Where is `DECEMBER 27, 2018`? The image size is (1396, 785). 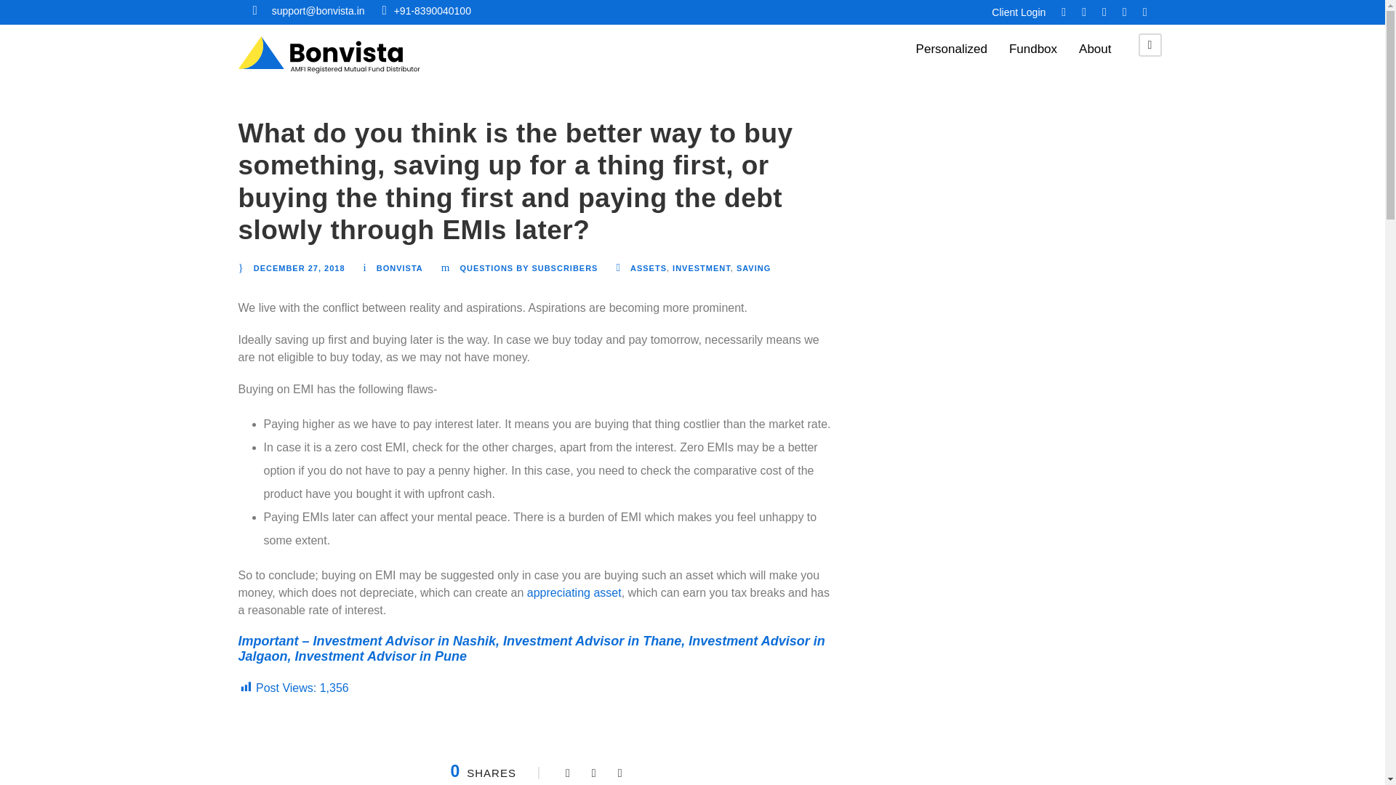 DECEMBER 27, 2018 is located at coordinates (300, 267).